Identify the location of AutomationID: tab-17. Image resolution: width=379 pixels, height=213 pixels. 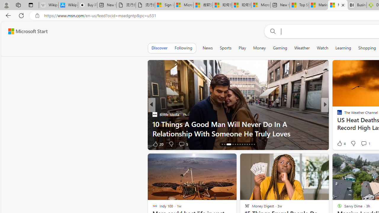
(231, 144).